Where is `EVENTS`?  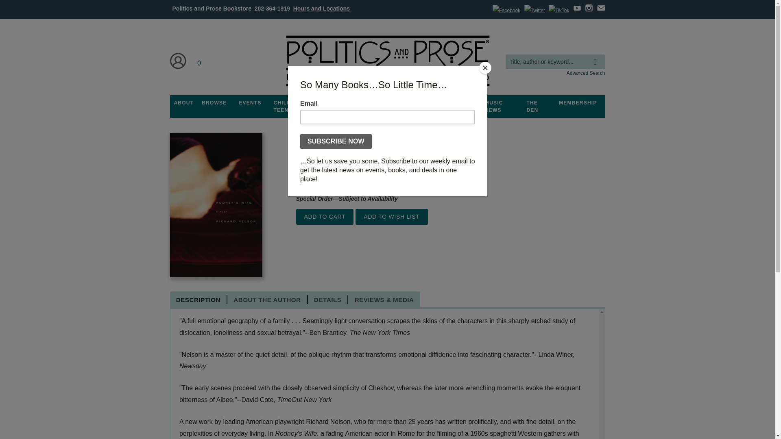
EVENTS is located at coordinates (250, 103).